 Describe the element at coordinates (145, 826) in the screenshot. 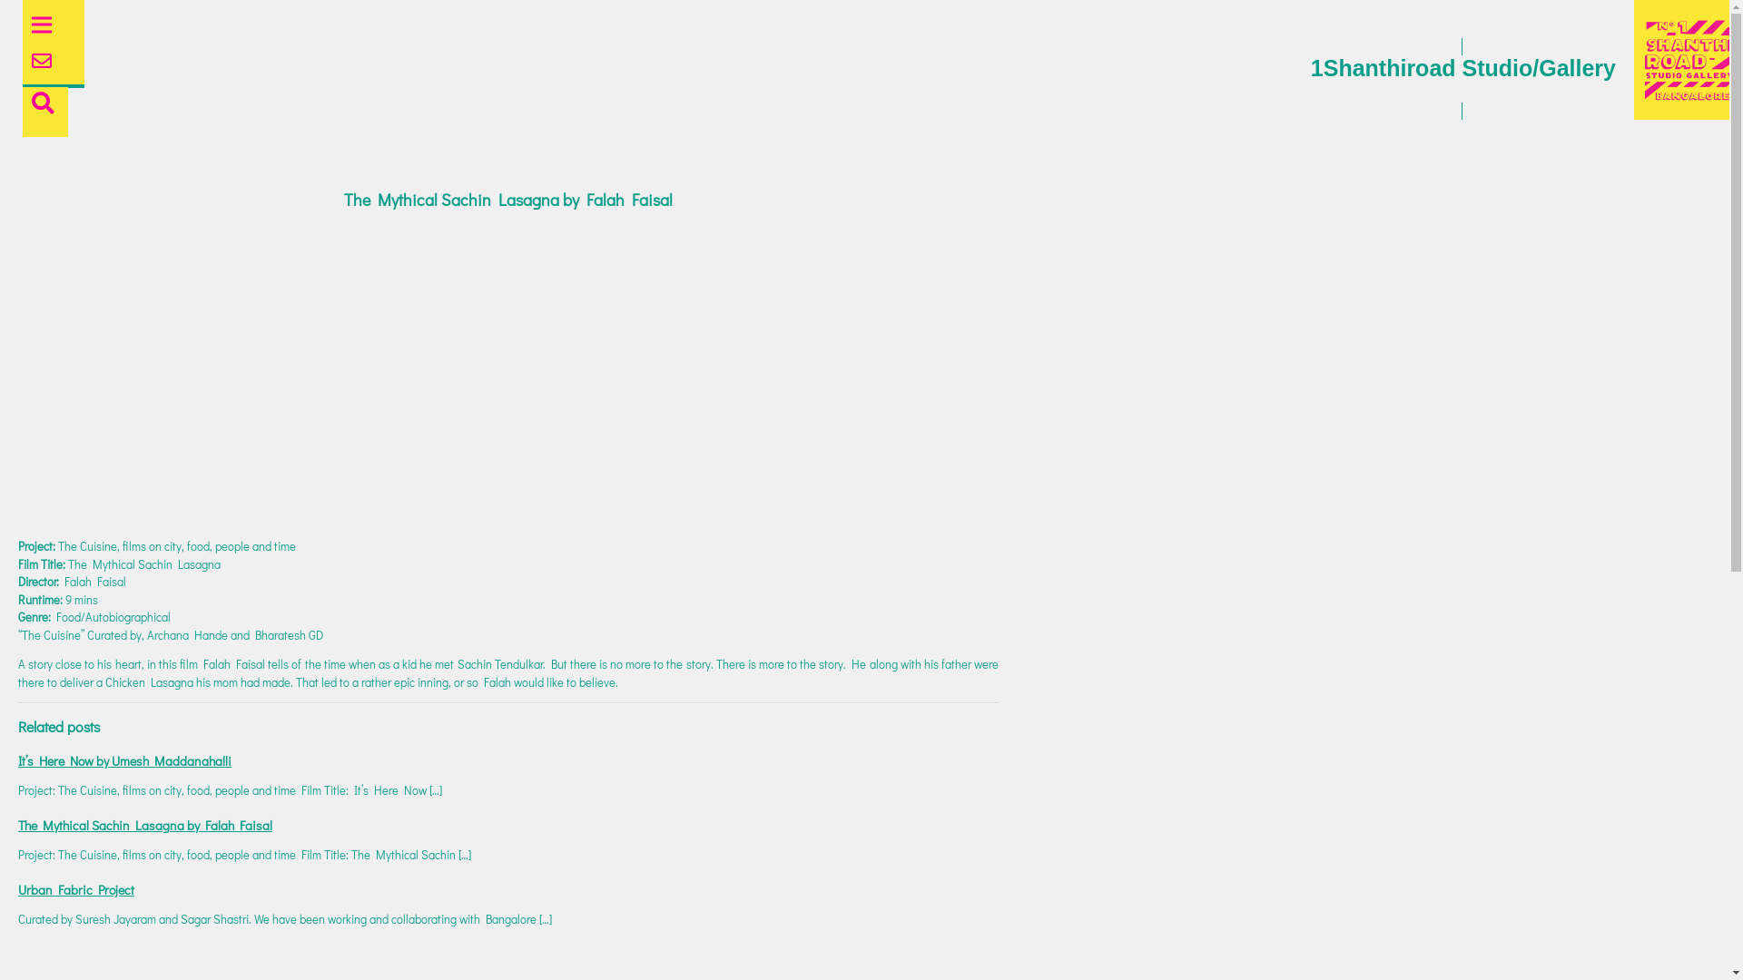

I see `The Mythical Sachin Lasagna by Falah Faisal` at that location.